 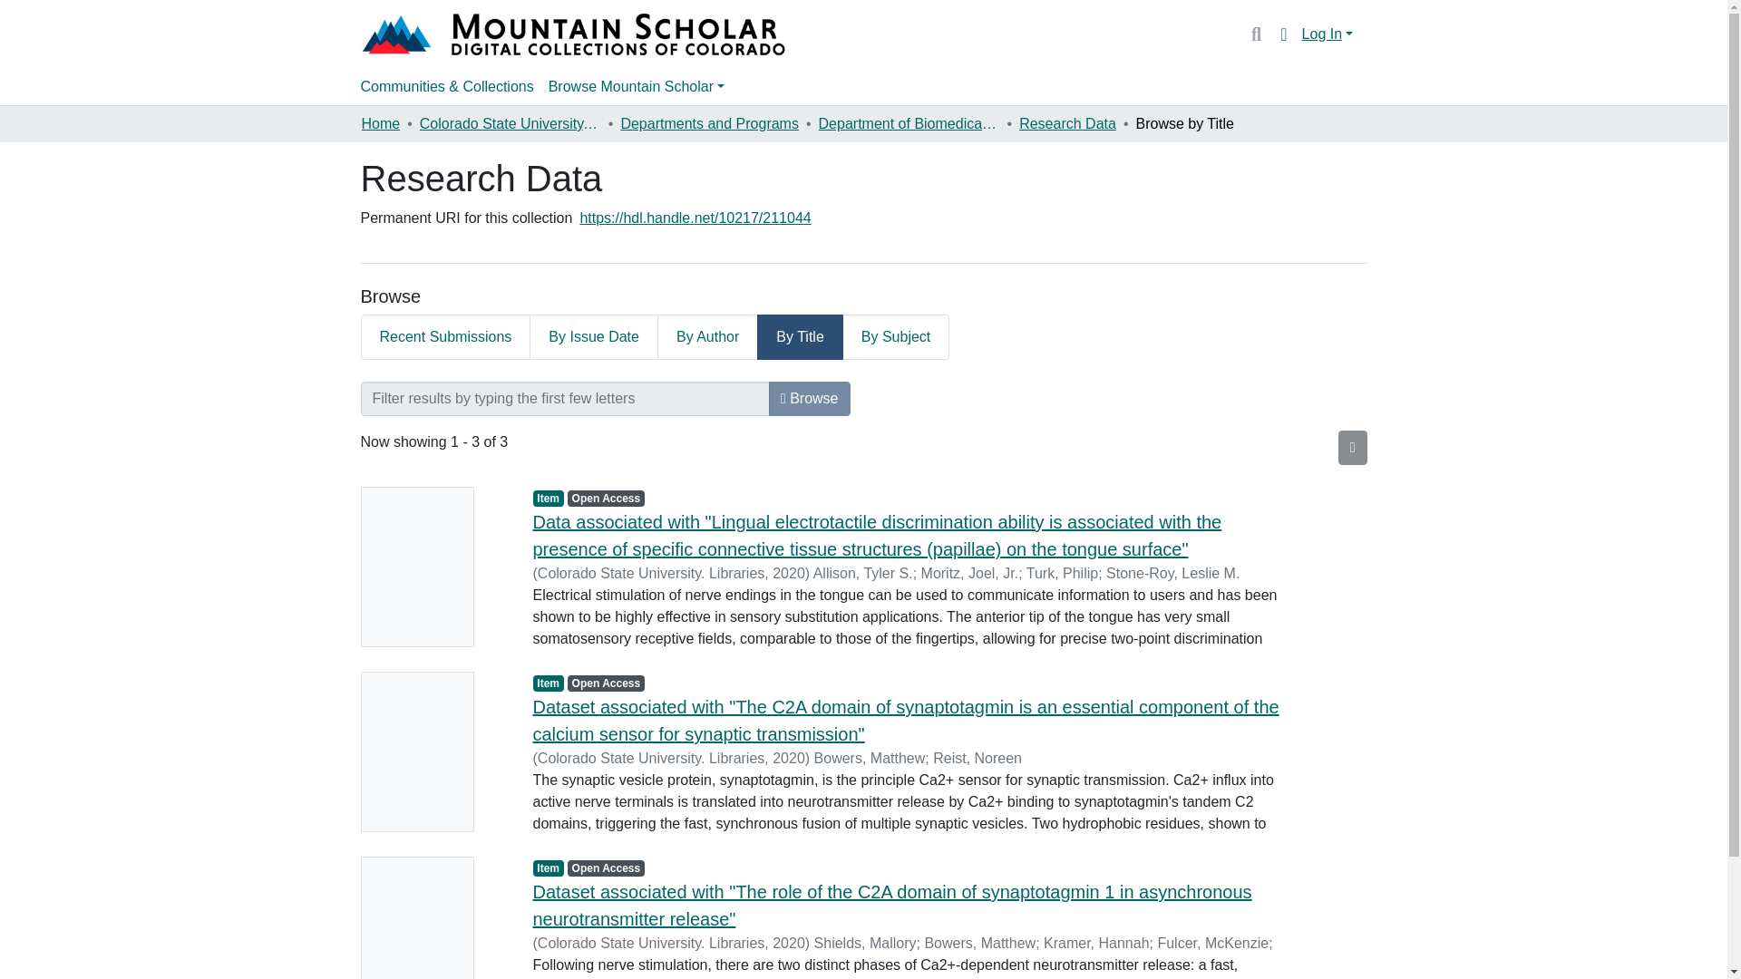 I want to click on Home, so click(x=380, y=124).